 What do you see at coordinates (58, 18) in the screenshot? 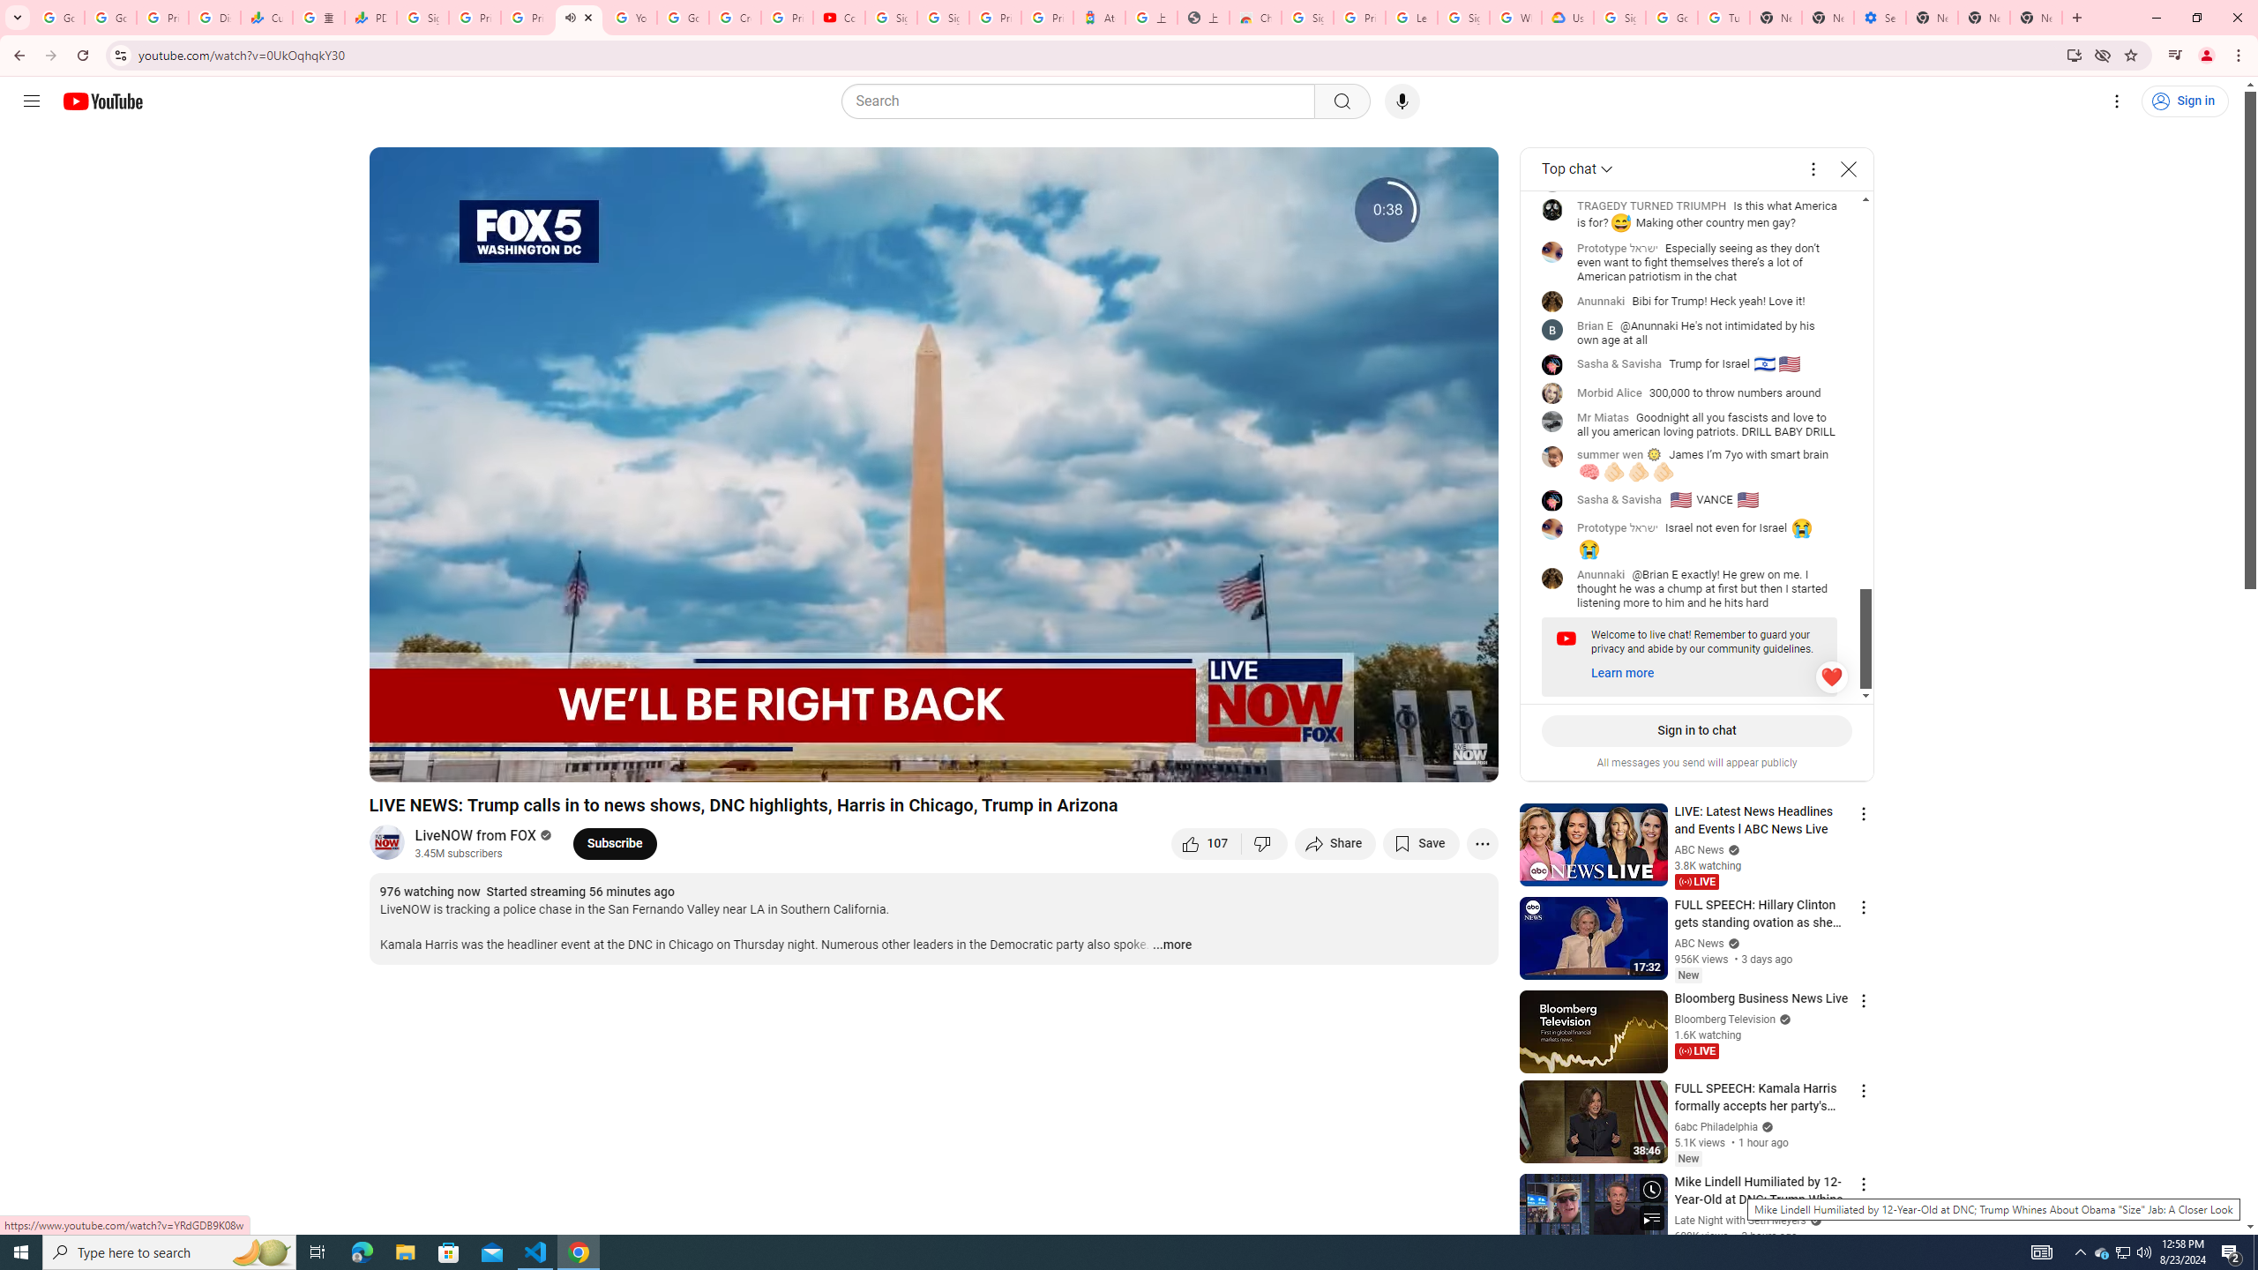
I see `Google Workspace Admin Community` at bounding box center [58, 18].